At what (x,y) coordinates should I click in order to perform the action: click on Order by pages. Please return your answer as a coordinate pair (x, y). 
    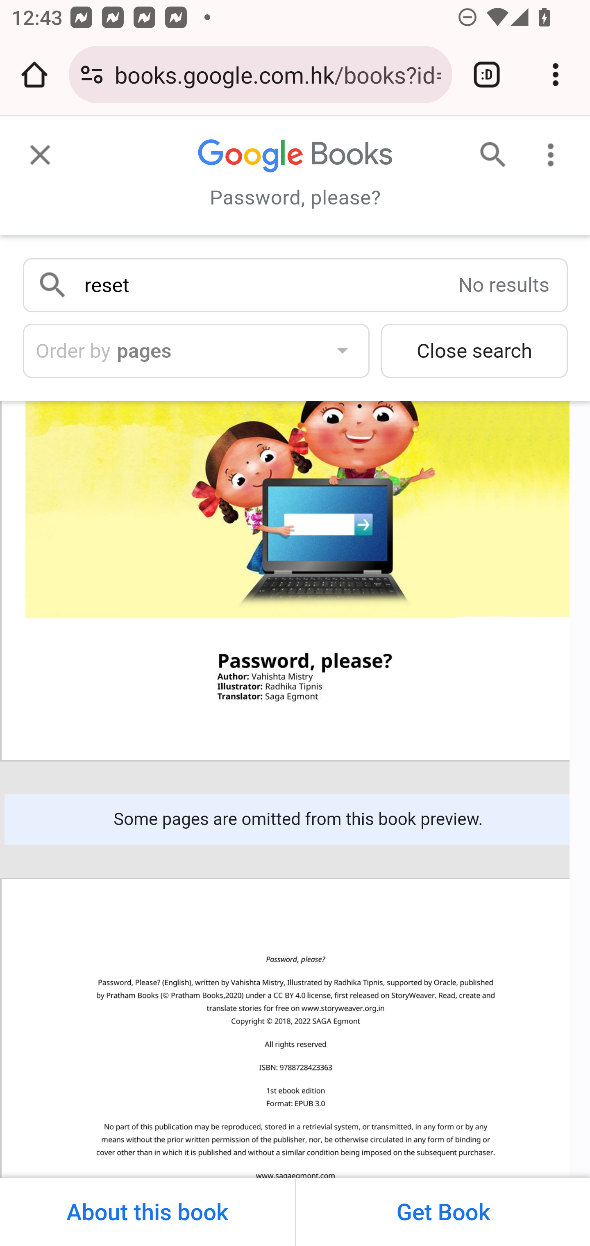
    Looking at the image, I should click on (196, 354).